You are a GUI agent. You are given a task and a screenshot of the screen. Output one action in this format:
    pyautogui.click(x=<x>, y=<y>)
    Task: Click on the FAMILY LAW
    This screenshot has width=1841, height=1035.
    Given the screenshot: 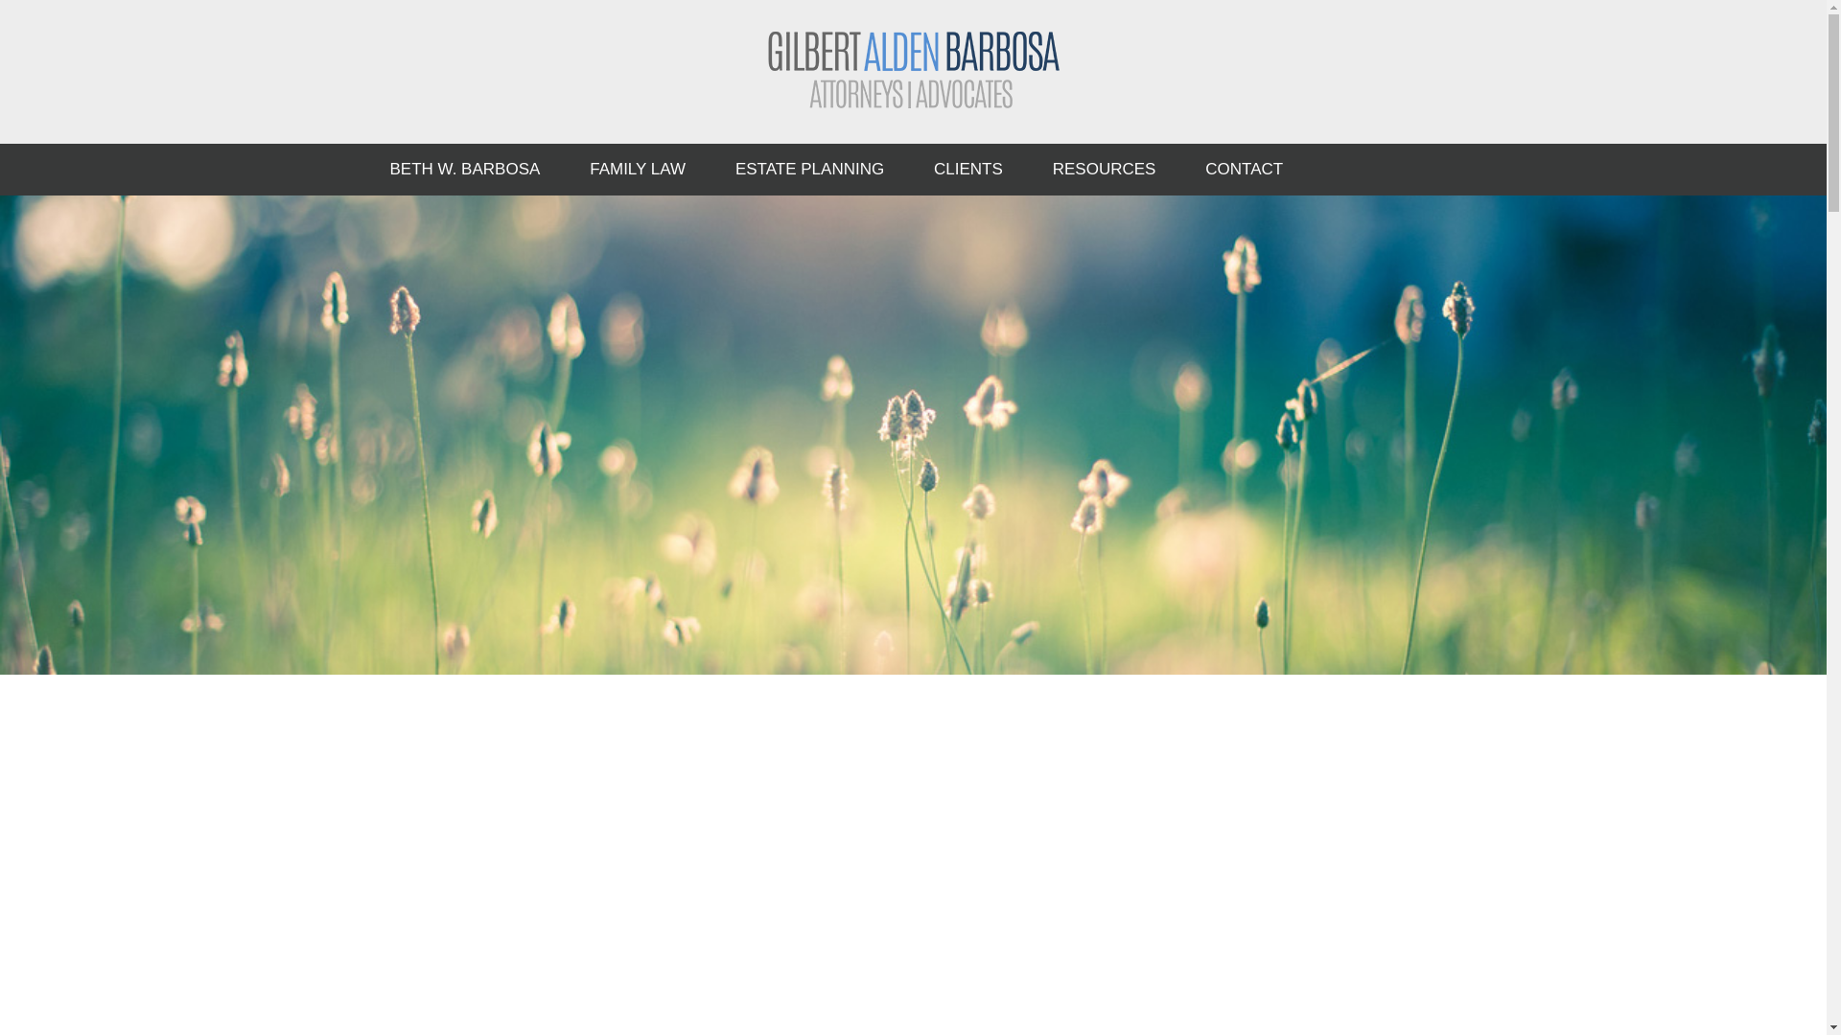 What is the action you would take?
    pyautogui.click(x=638, y=170)
    